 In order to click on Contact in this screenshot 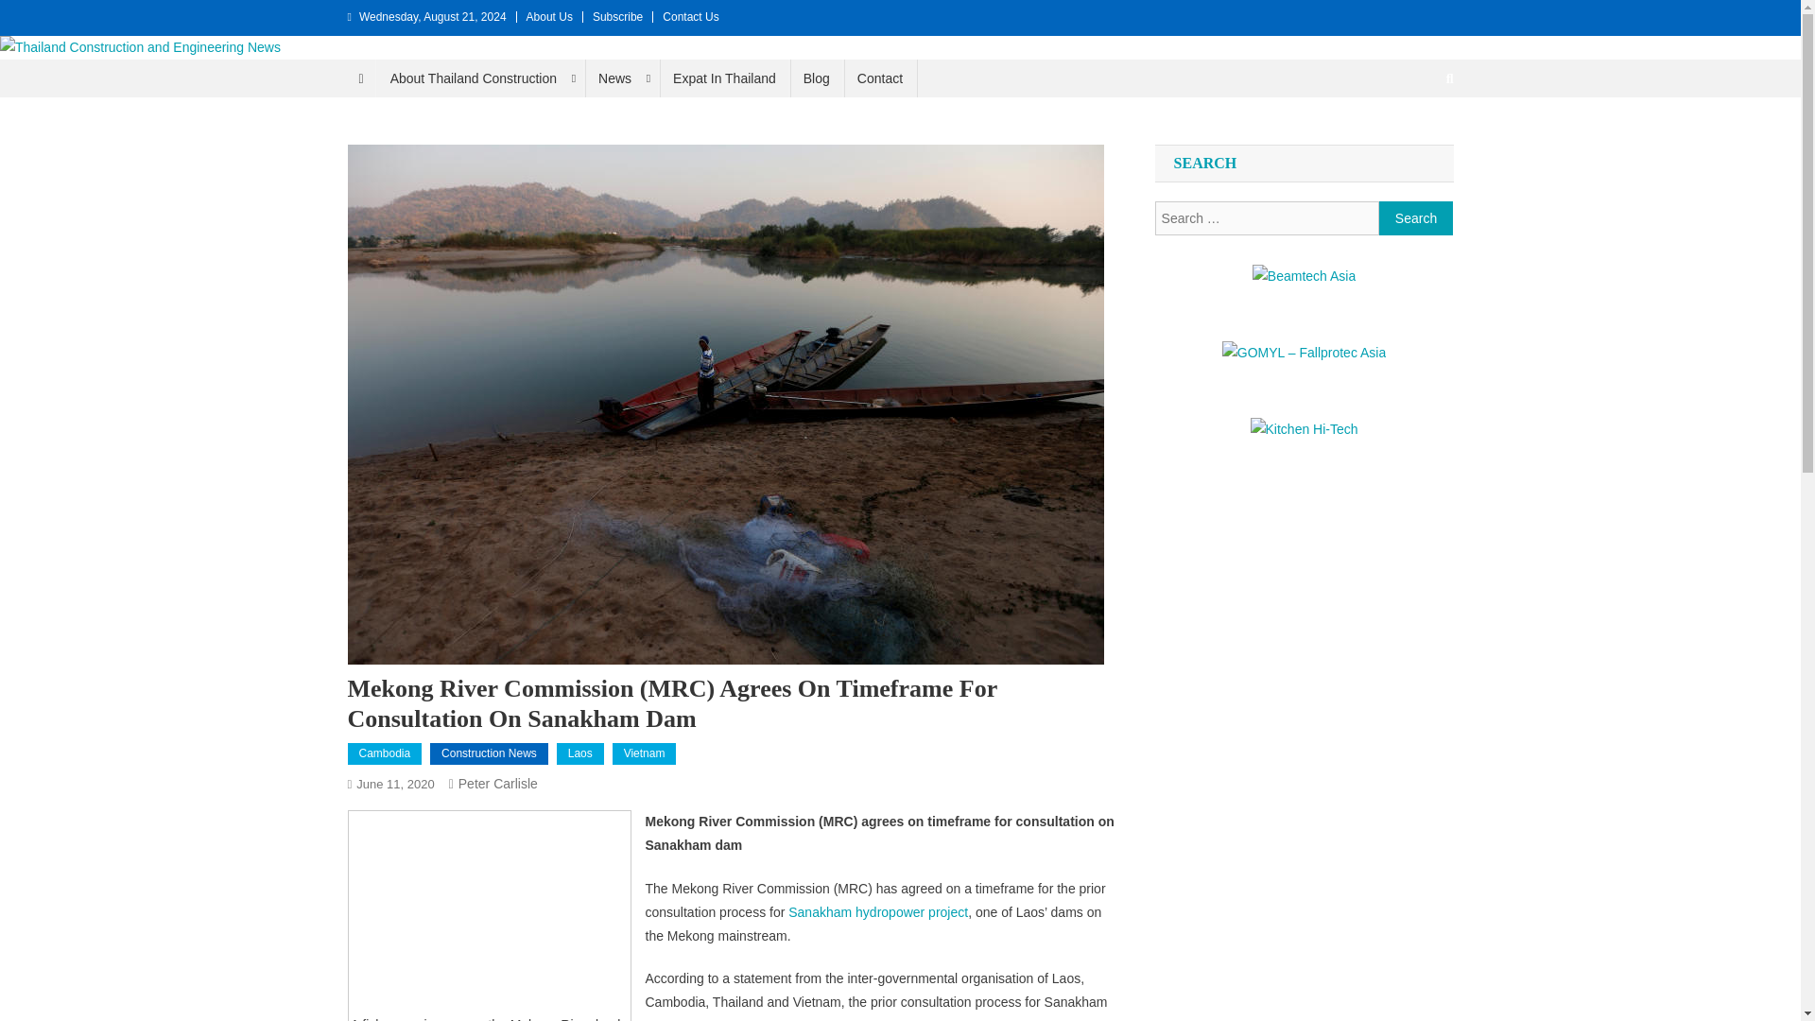, I will do `click(879, 78)`.